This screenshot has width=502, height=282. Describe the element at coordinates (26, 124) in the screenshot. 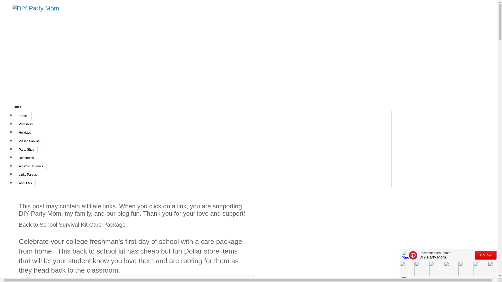

I see `Printables` at that location.